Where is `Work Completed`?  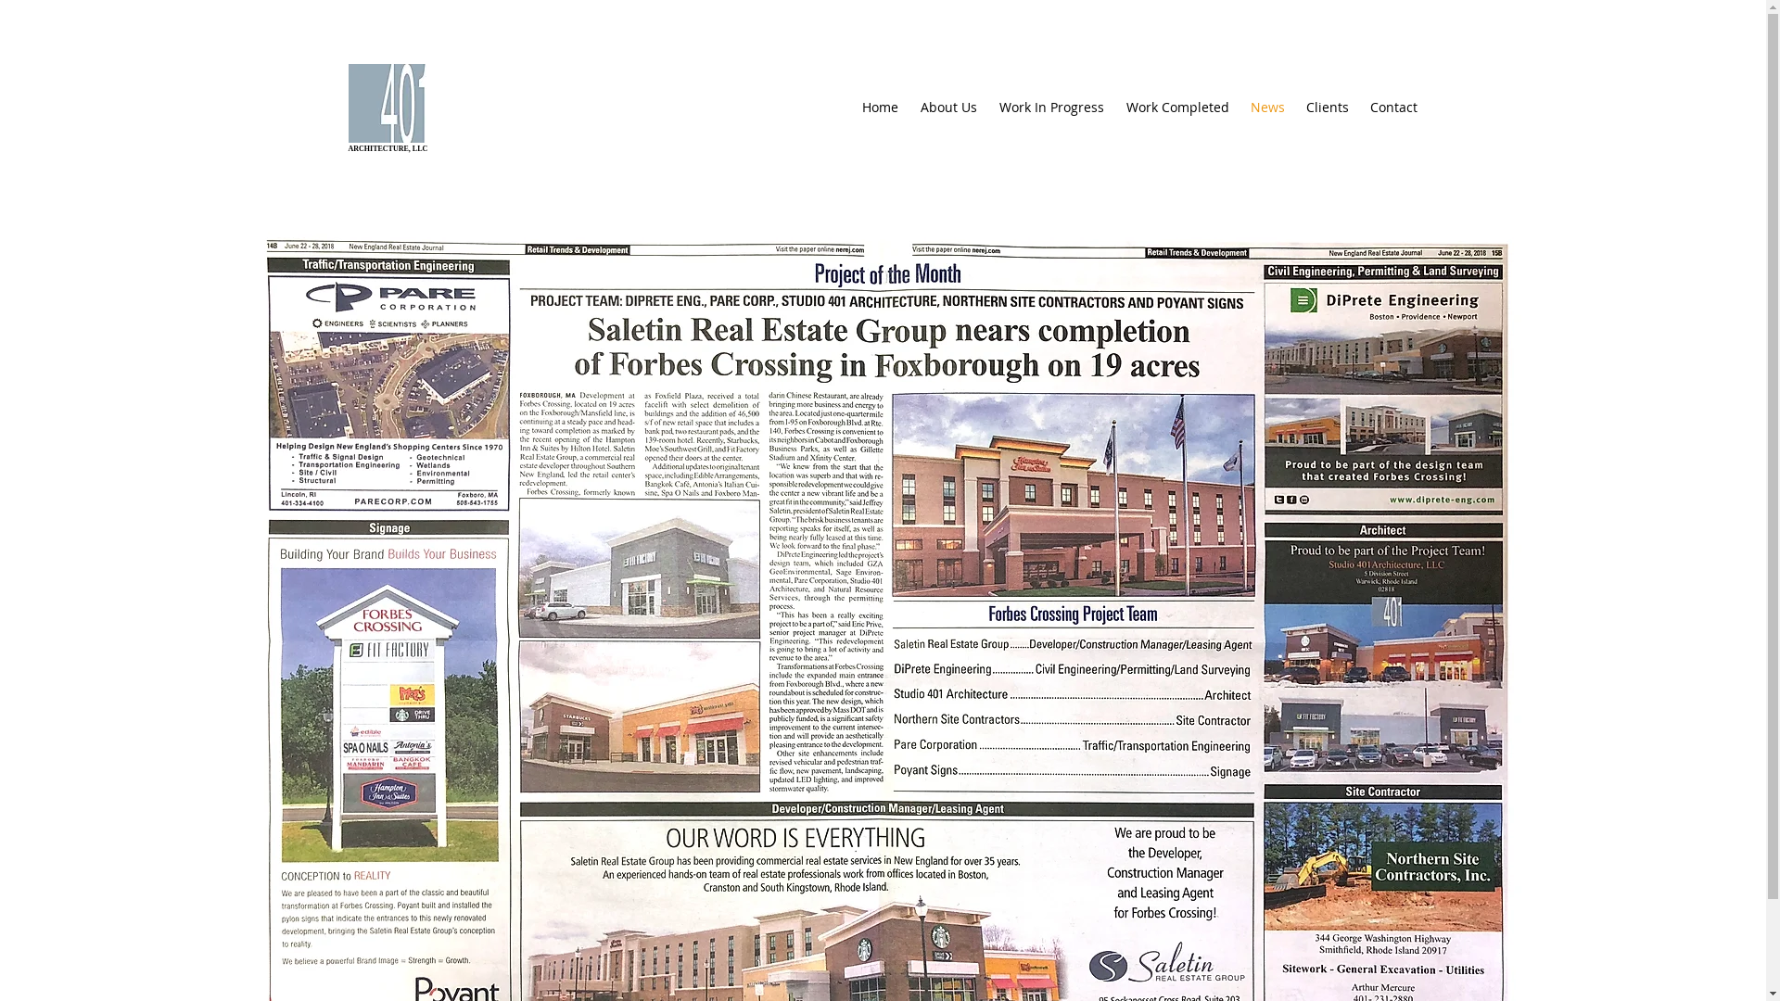 Work Completed is located at coordinates (1176, 108).